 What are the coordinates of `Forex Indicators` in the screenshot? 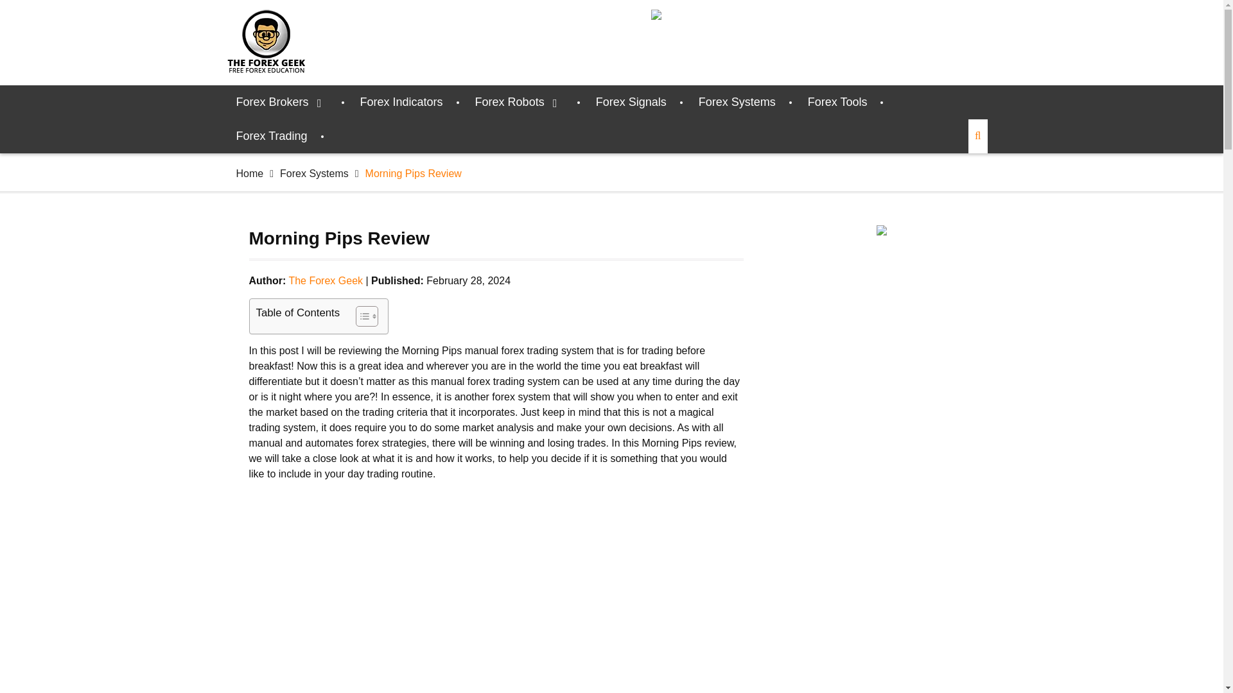 It's located at (401, 101).